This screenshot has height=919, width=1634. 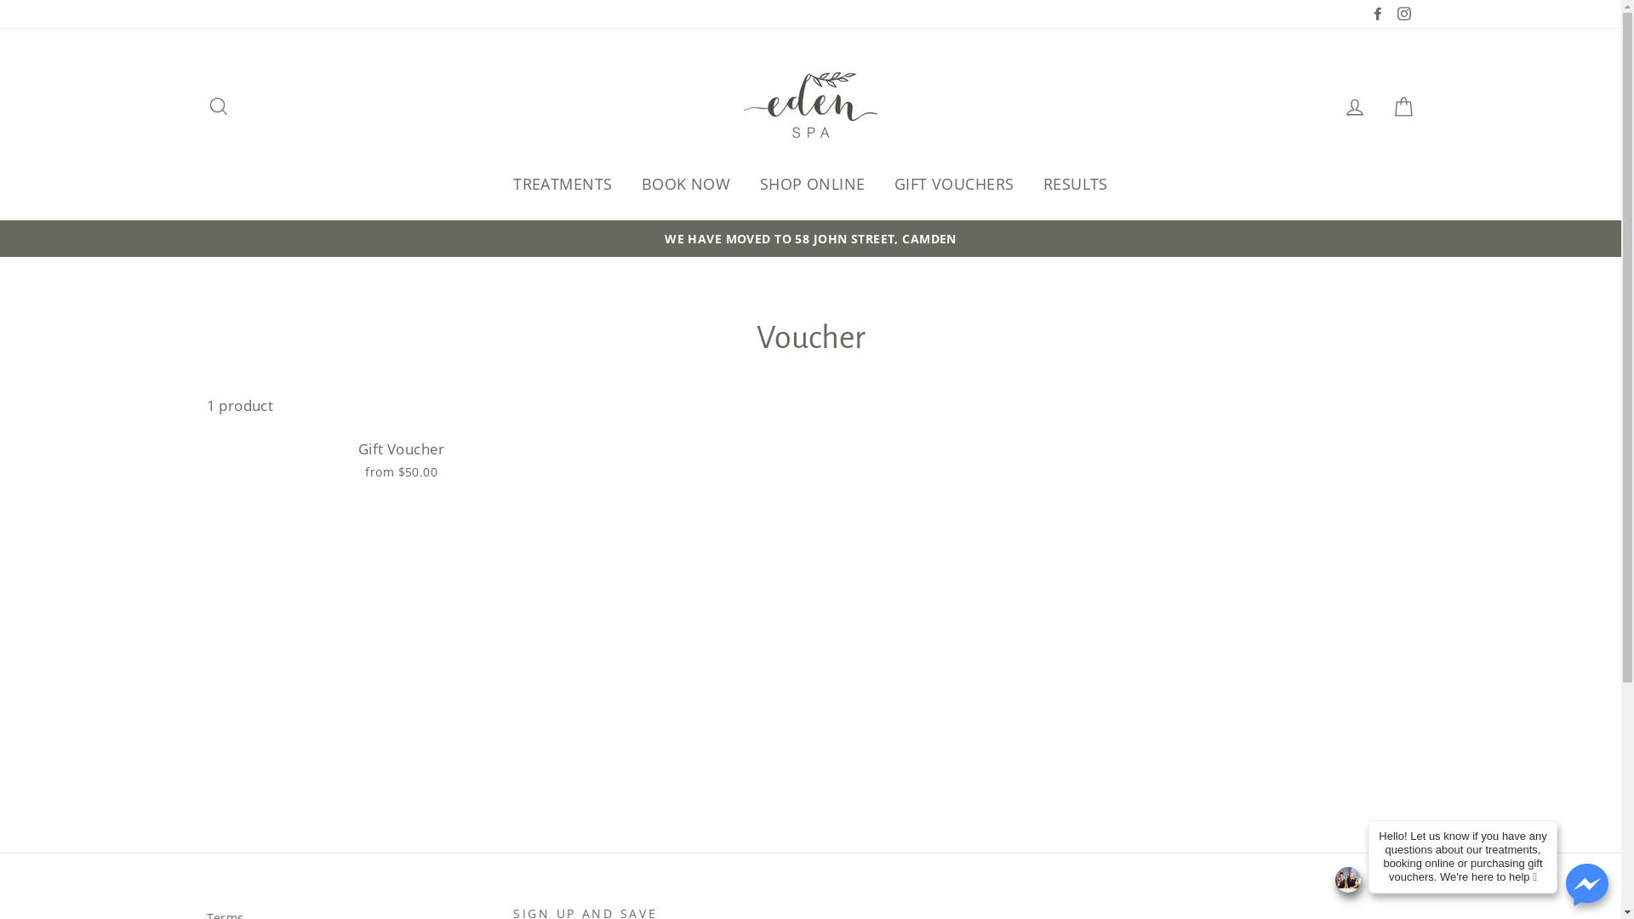 What do you see at coordinates (402, 458) in the screenshot?
I see `Gift Voucher
from $50.00` at bounding box center [402, 458].